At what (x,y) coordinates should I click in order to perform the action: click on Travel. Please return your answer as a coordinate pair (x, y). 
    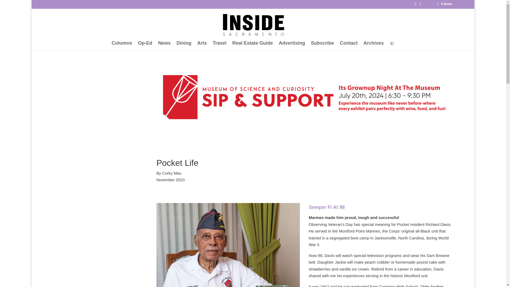
    Looking at the image, I should click on (219, 46).